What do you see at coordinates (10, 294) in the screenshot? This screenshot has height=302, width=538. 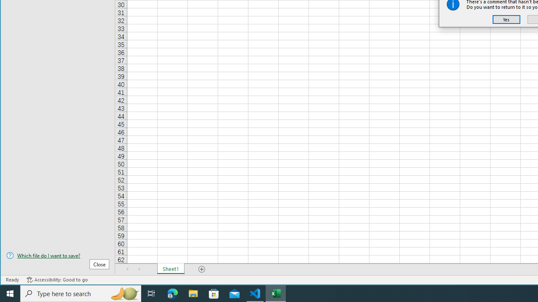 I see `Start` at bounding box center [10, 294].